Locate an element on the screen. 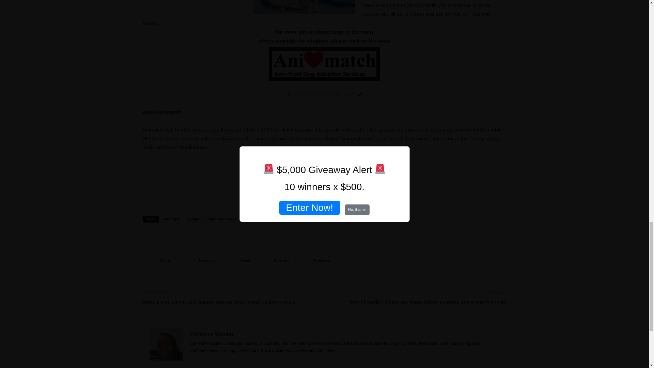  Pinterest is located at coordinates (277, 260).